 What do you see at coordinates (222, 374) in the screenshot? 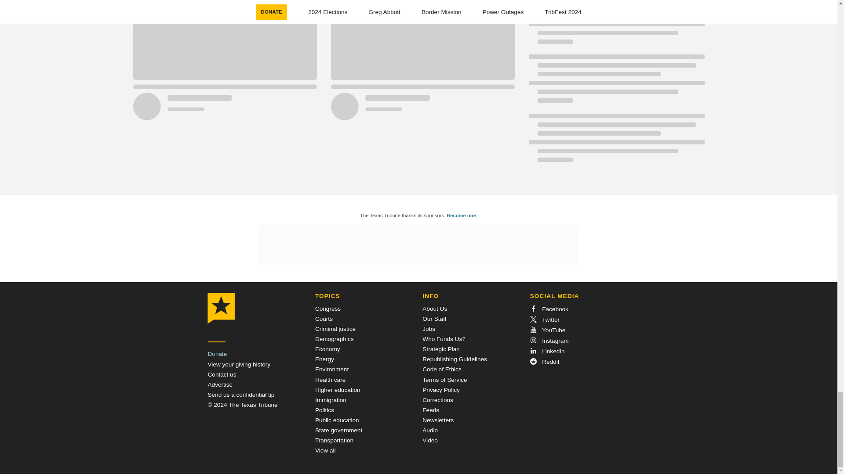
I see `Contact us` at bounding box center [222, 374].